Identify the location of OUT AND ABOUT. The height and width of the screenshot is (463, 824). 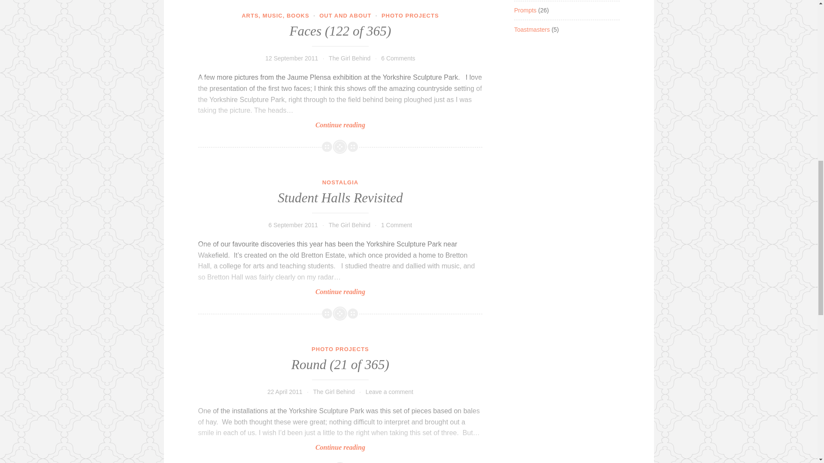
(345, 15).